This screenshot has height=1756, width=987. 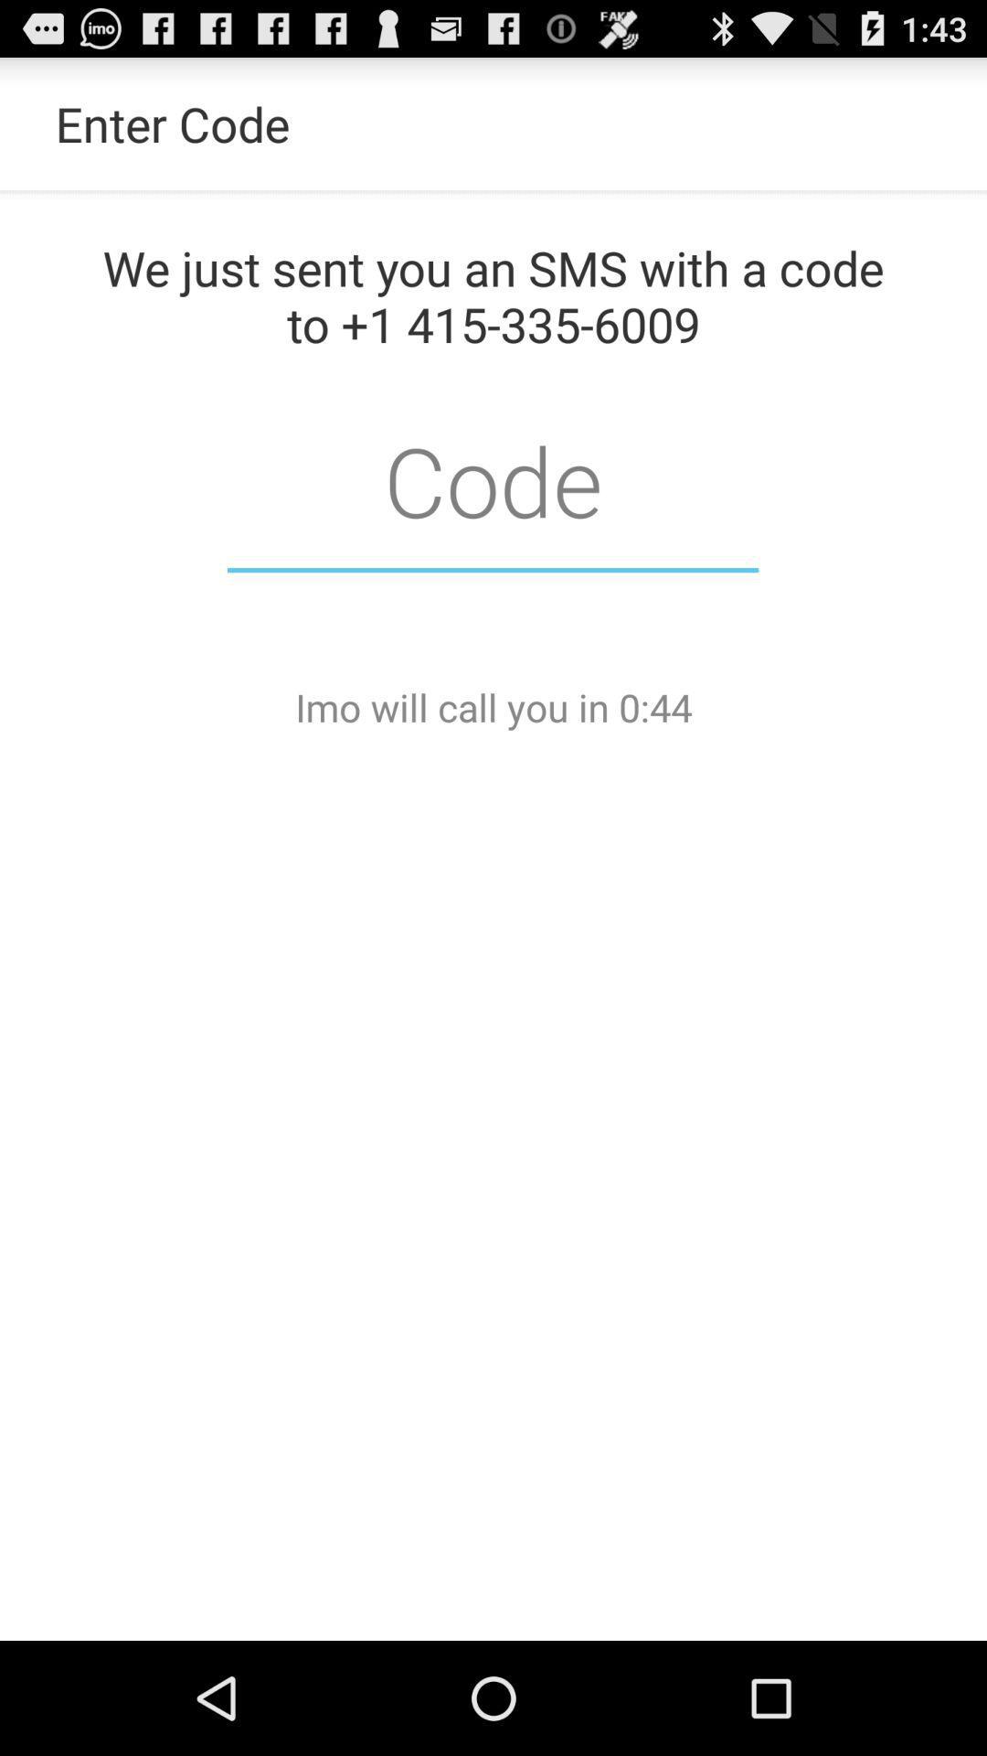 I want to click on type code, so click(x=493, y=479).